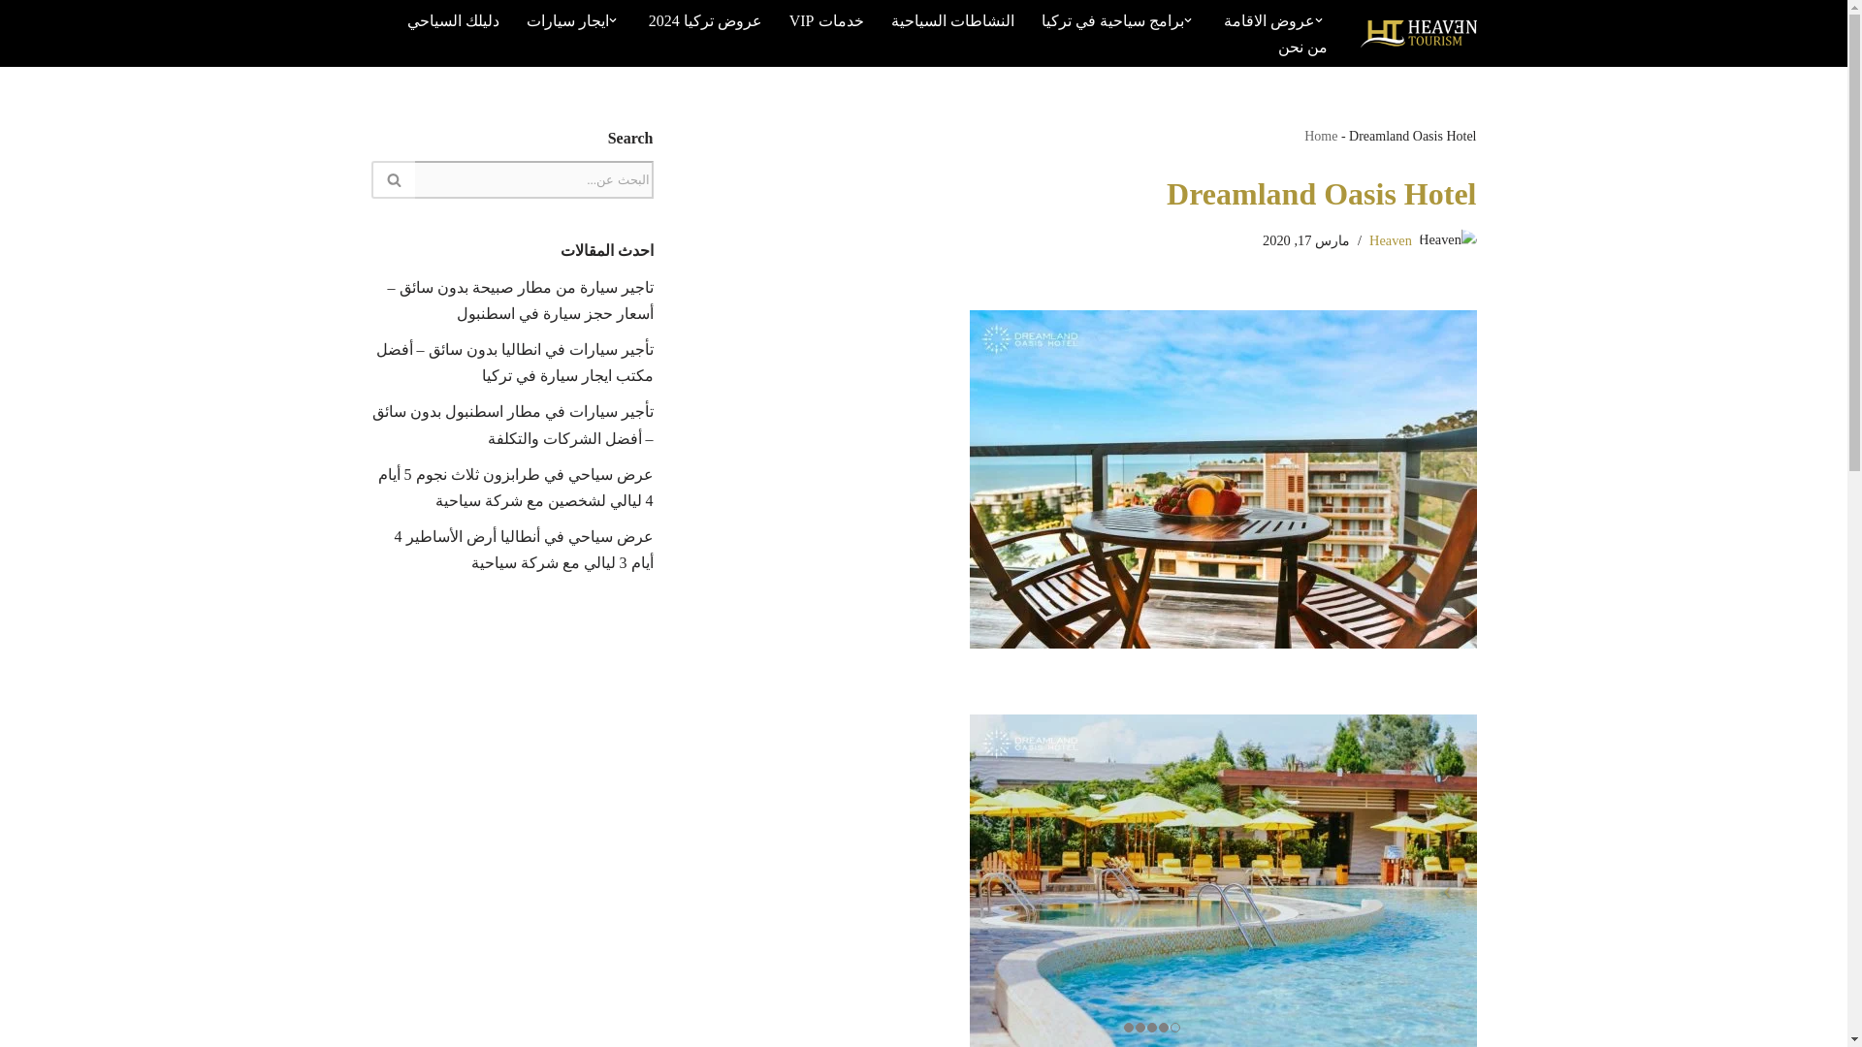 Image resolution: width=1862 pixels, height=1047 pixels. Describe the element at coordinates (1223, 880) in the screenshot. I see `Hotel-Dreamland-Oasis-photos-Exterior-Hotel-Dreamland-Oasis` at that location.